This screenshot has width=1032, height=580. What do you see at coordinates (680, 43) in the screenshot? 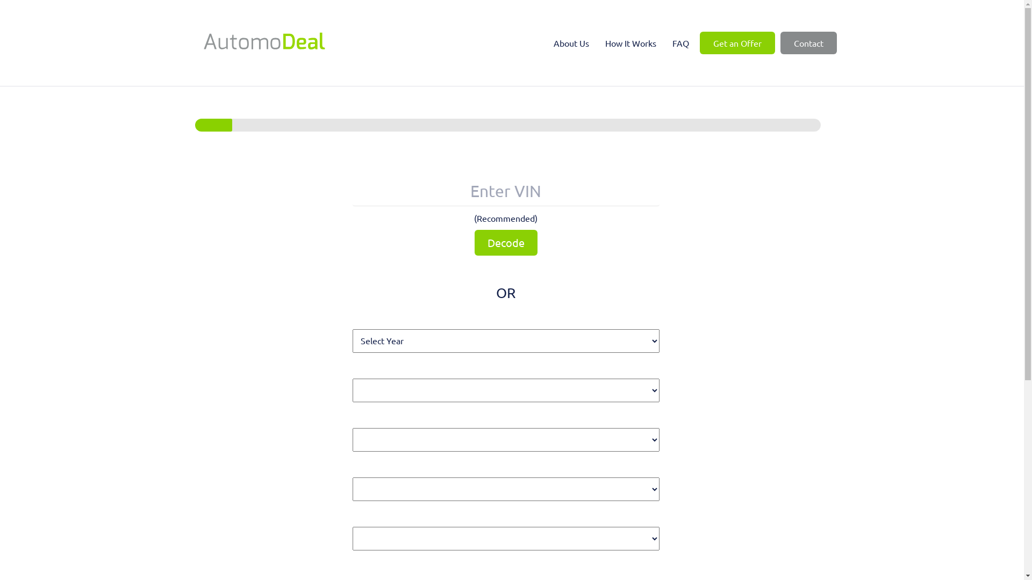
I see `FAQ` at bounding box center [680, 43].